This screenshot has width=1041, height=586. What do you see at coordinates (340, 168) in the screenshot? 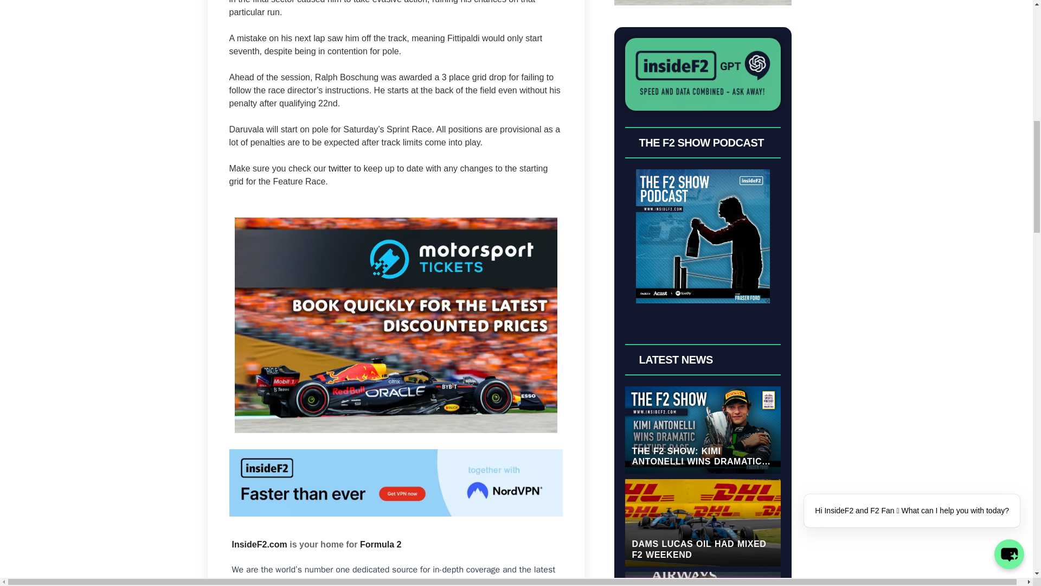
I see `twitter` at bounding box center [340, 168].